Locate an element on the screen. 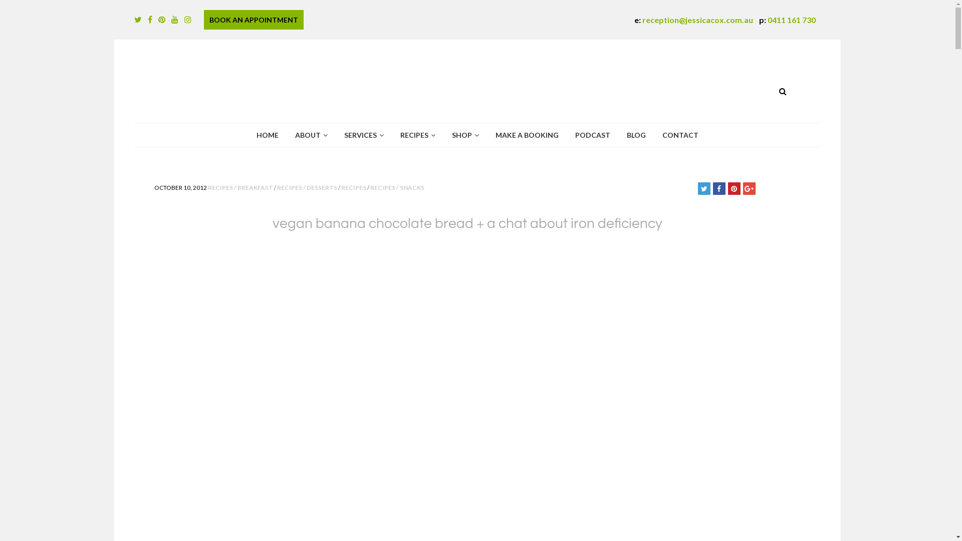 The image size is (962, 541). CONTACT is located at coordinates (680, 135).